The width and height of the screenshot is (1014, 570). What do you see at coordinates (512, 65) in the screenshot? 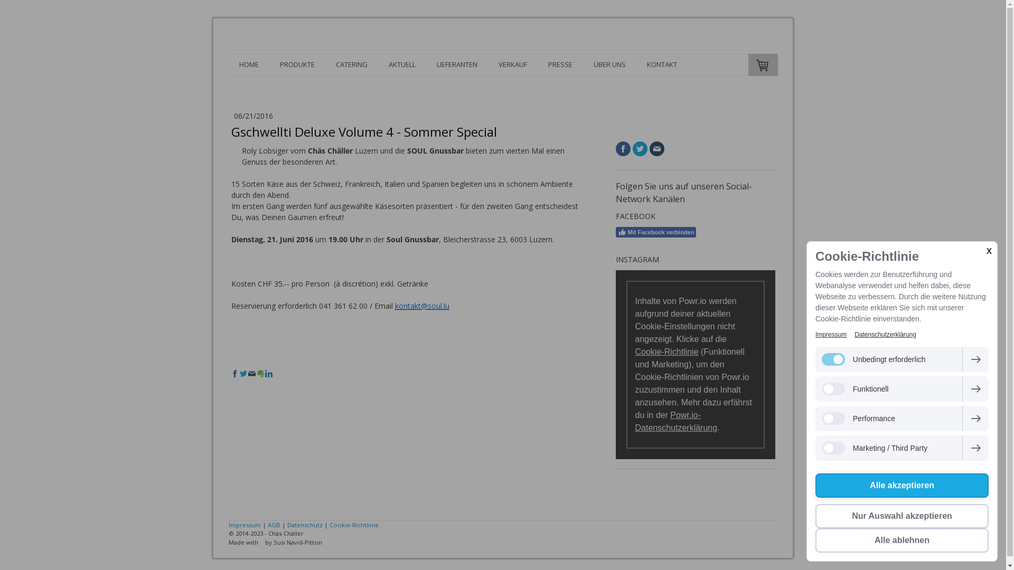
I see `VERKAUF` at bounding box center [512, 65].